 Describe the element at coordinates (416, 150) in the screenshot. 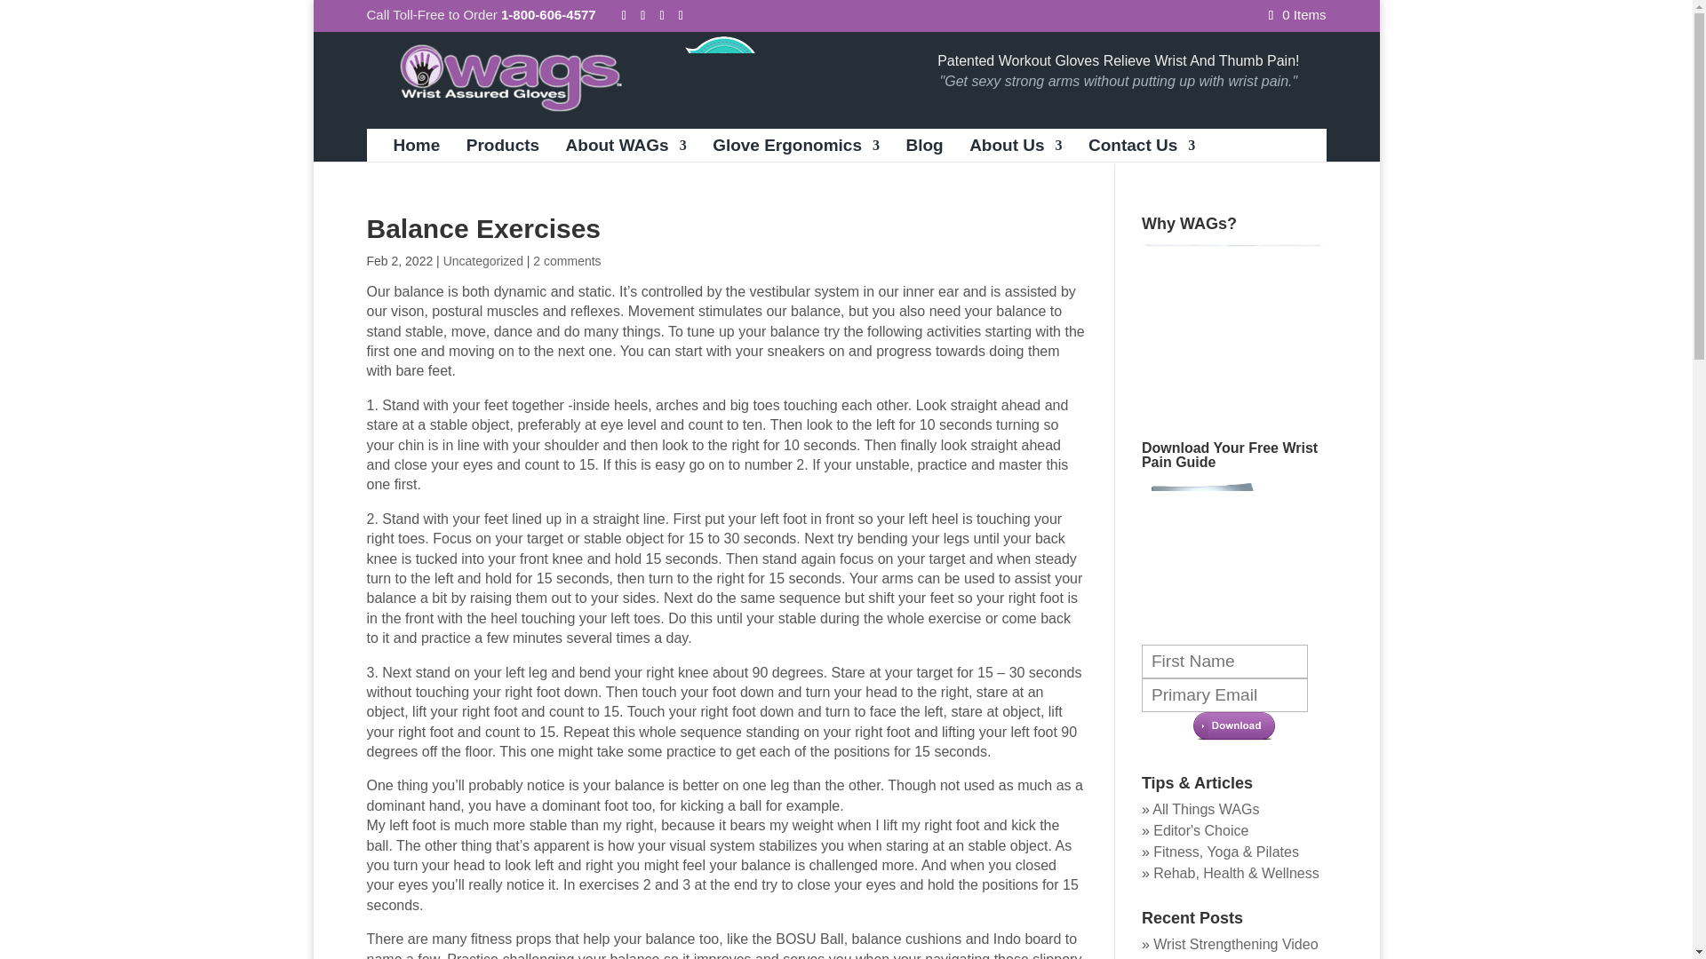

I see `Home` at that location.